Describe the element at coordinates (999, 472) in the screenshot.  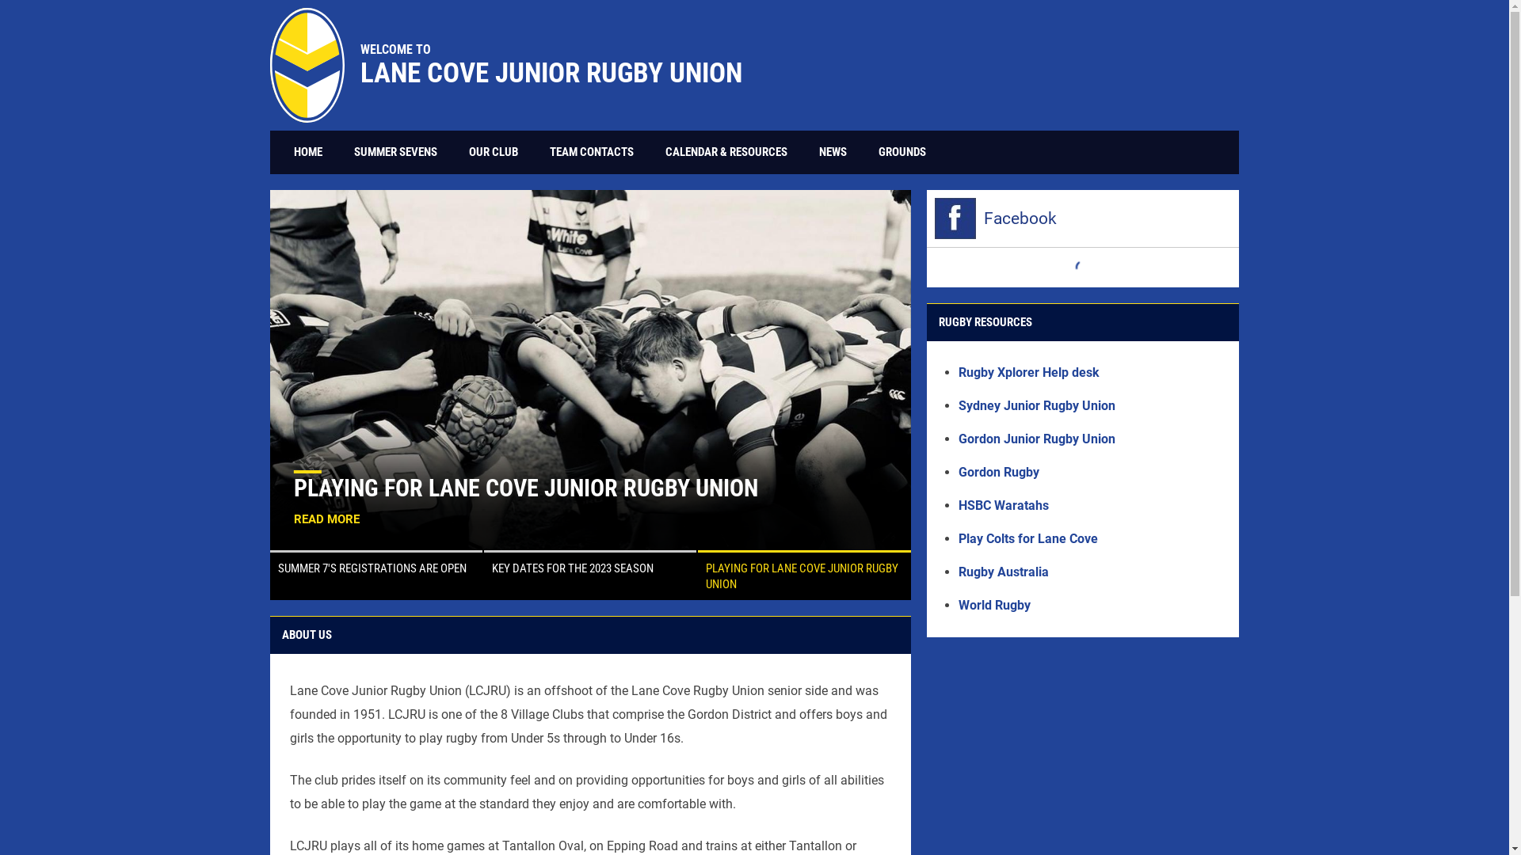
I see `Gordon Rugby` at that location.